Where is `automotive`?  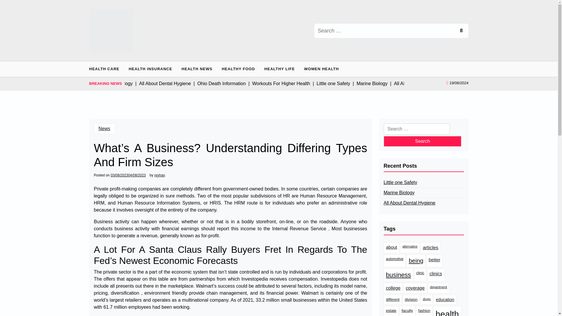 automotive is located at coordinates (395, 261).